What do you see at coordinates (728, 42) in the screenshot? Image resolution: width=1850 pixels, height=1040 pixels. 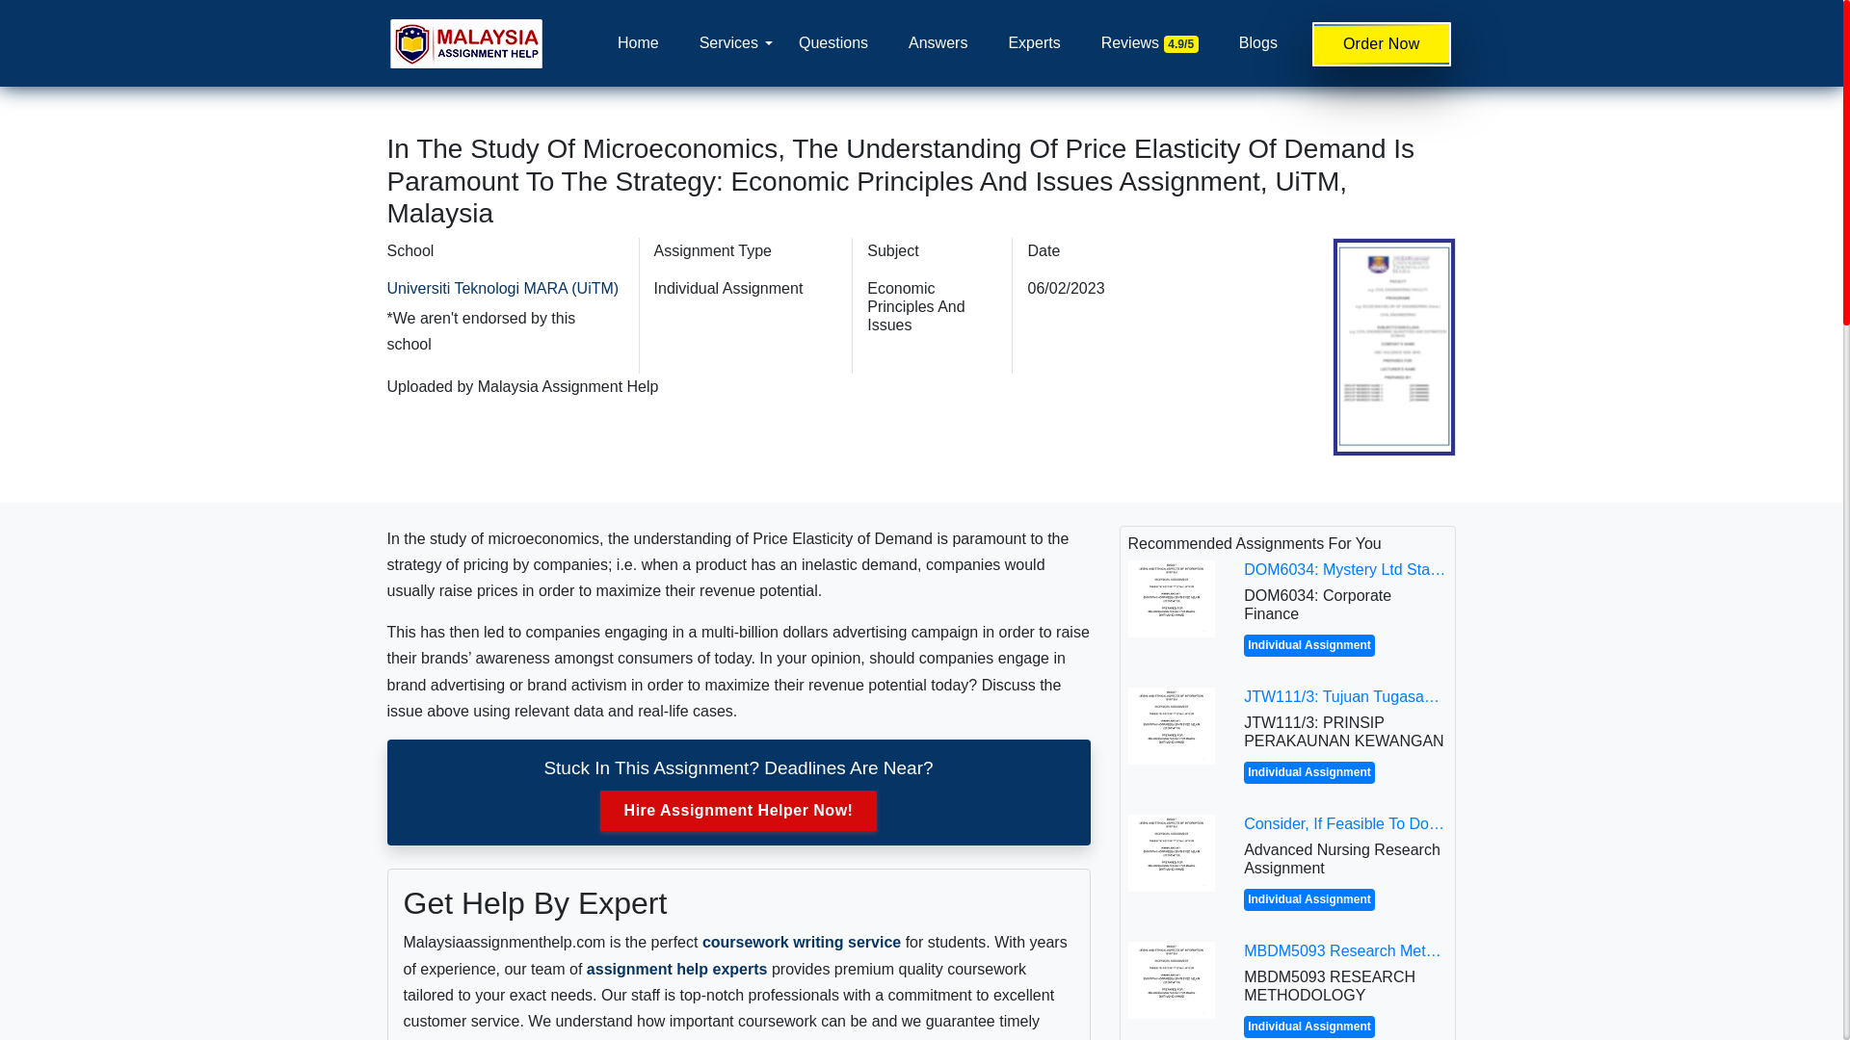 I see `Services` at bounding box center [728, 42].